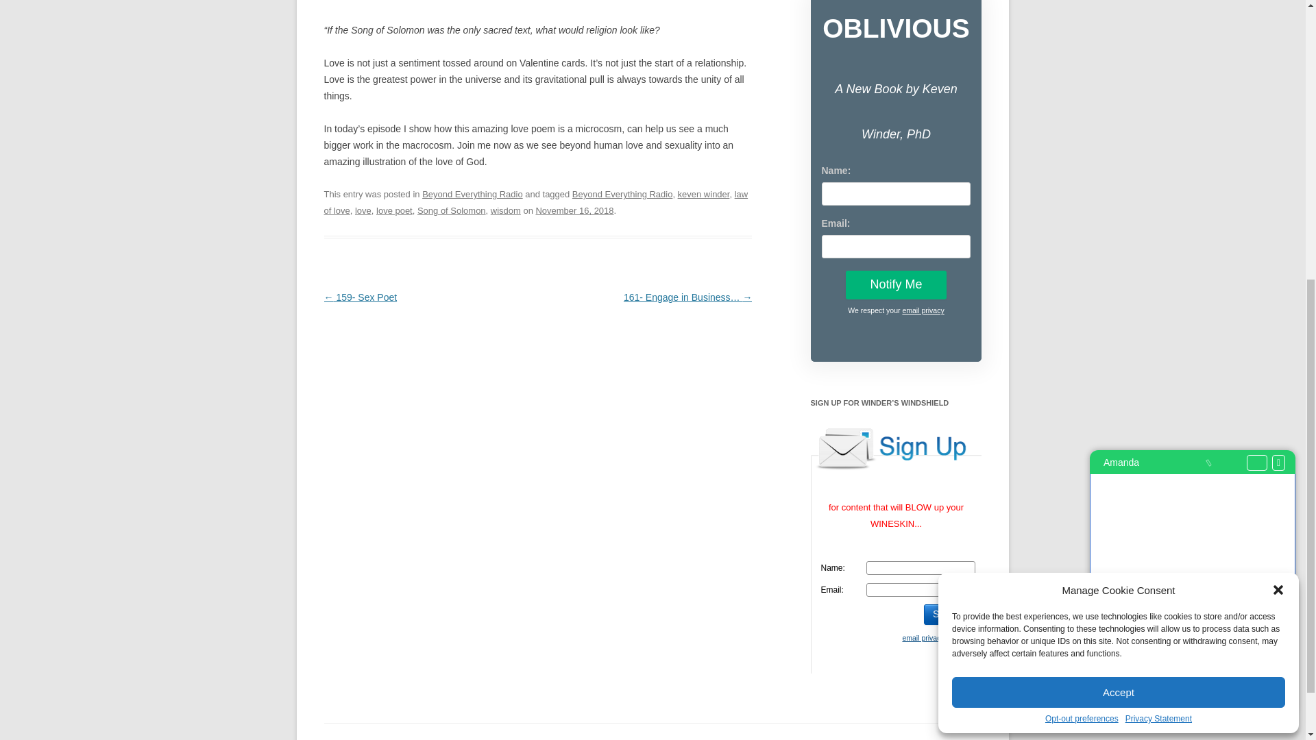  I want to click on Privacy Policy, so click(923, 310).